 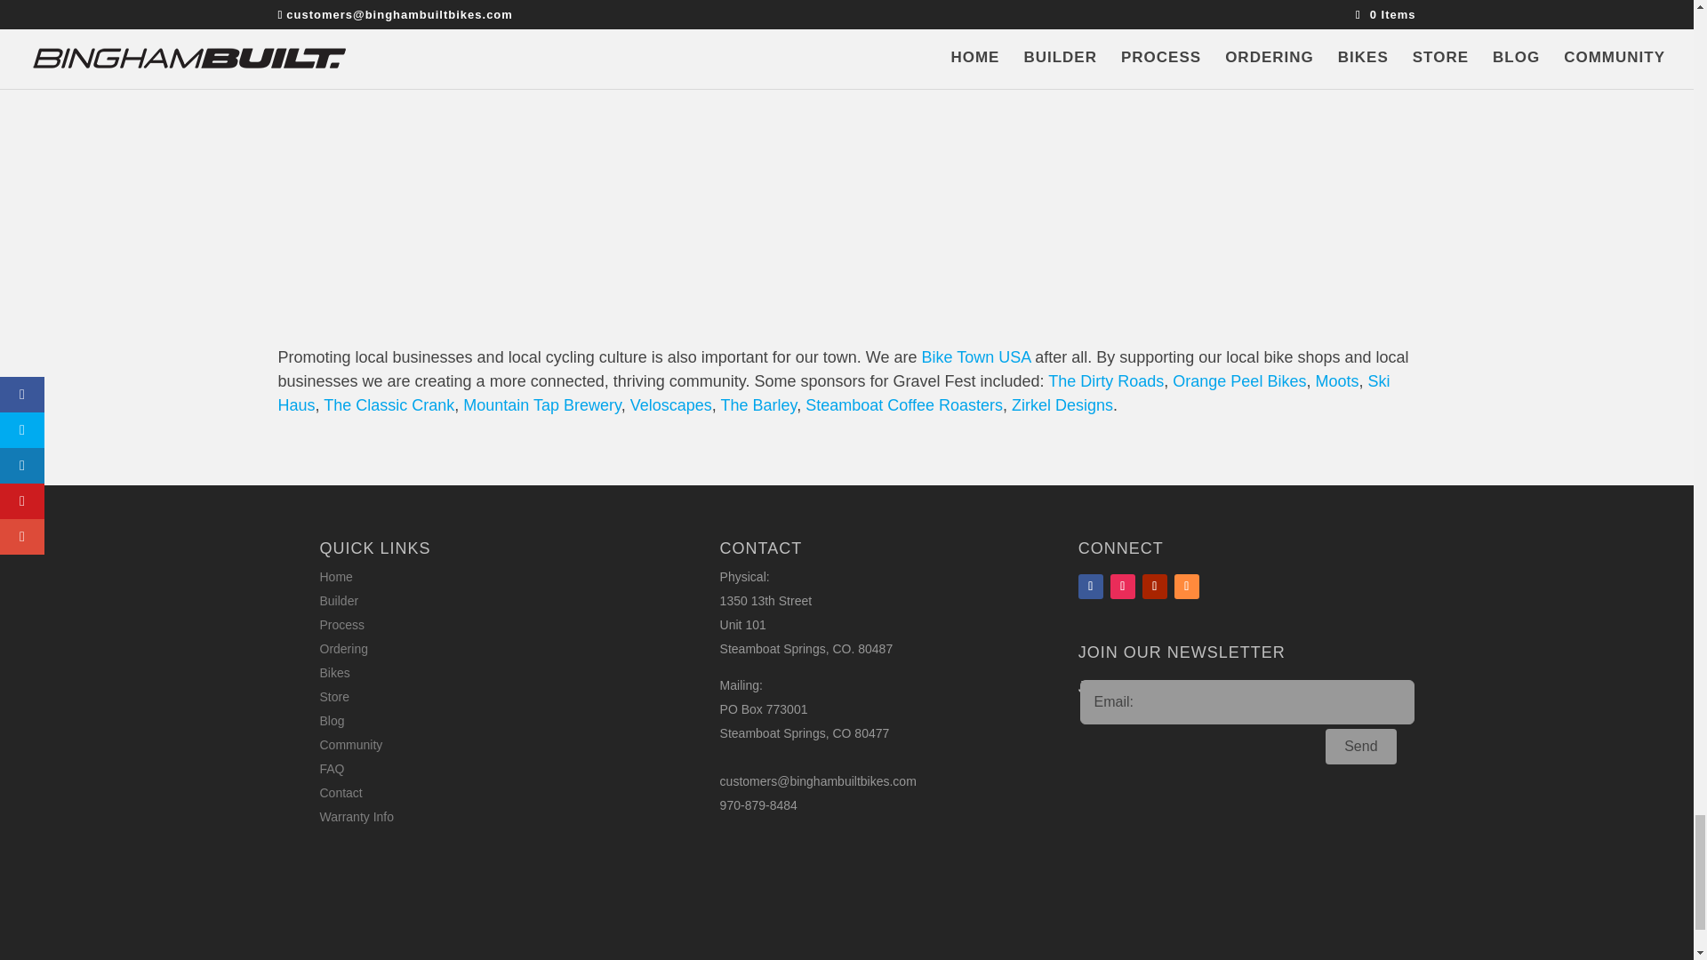 I want to click on The Dirty Roads, so click(x=1106, y=380).